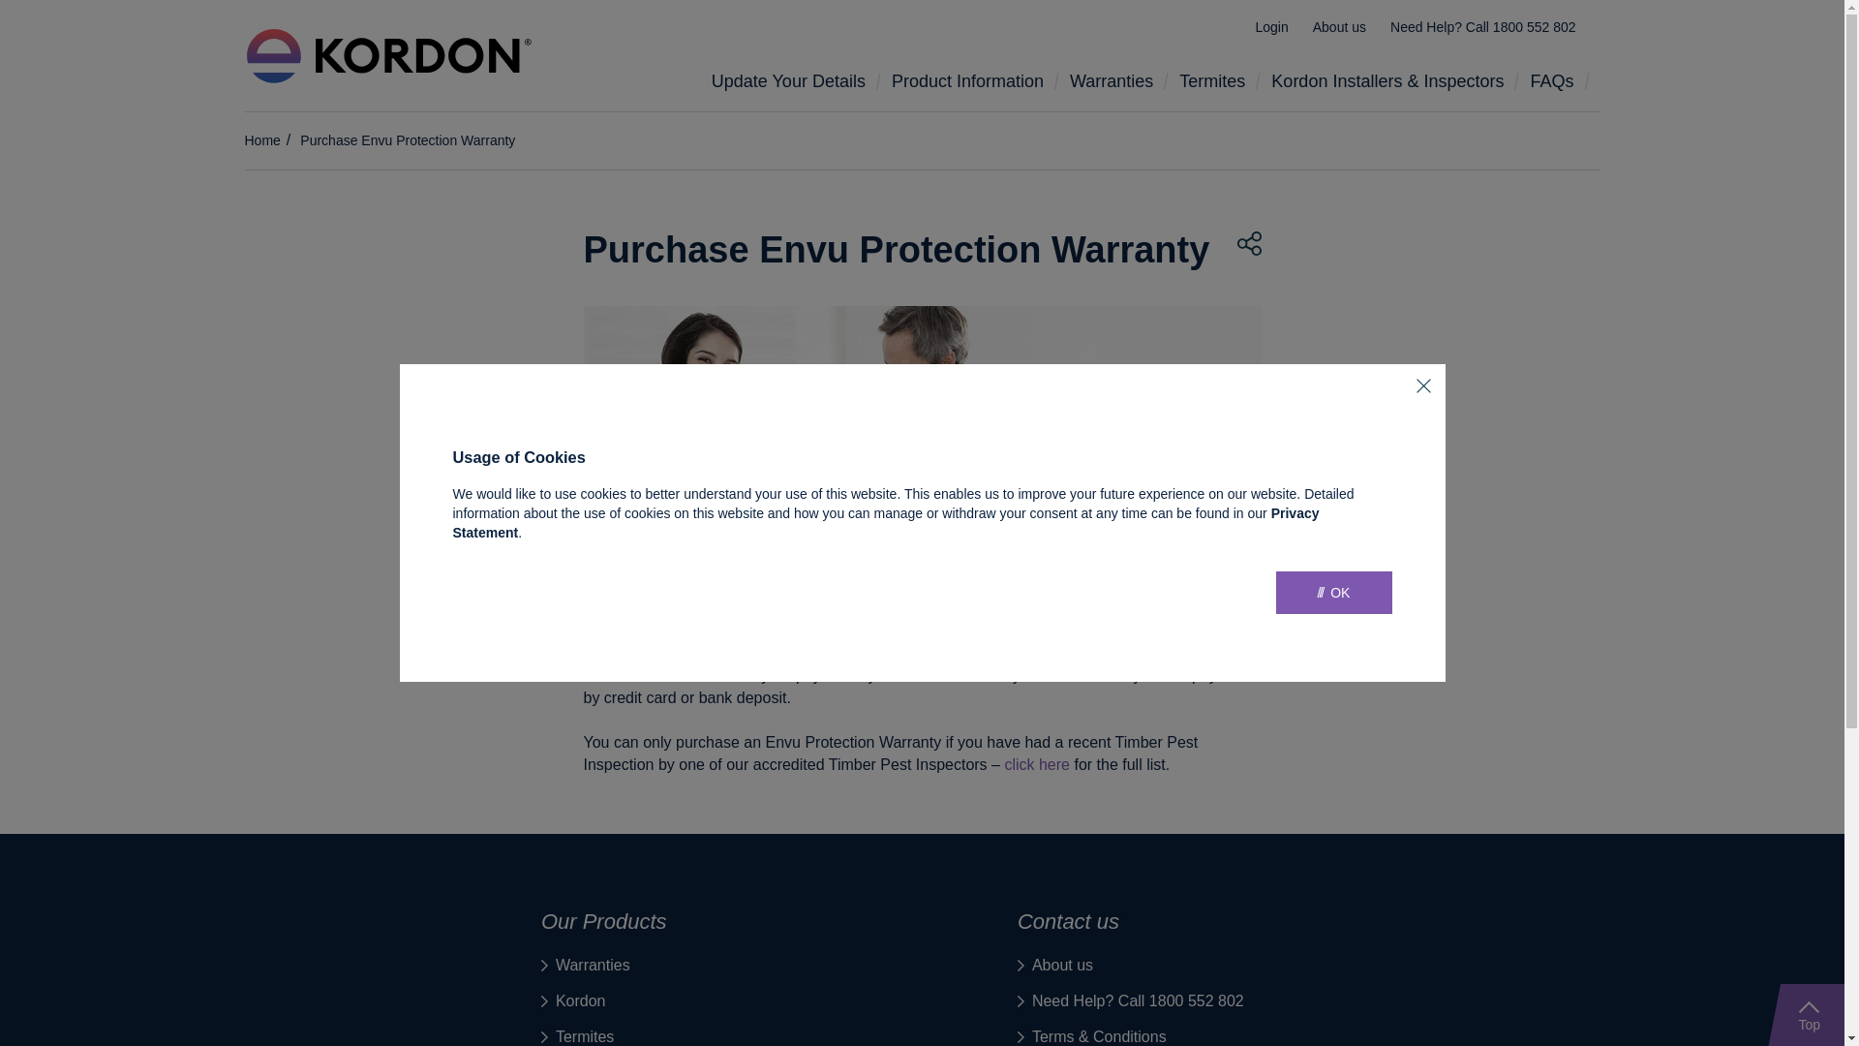  Describe the element at coordinates (1218, 81) in the screenshot. I see `Termites` at that location.